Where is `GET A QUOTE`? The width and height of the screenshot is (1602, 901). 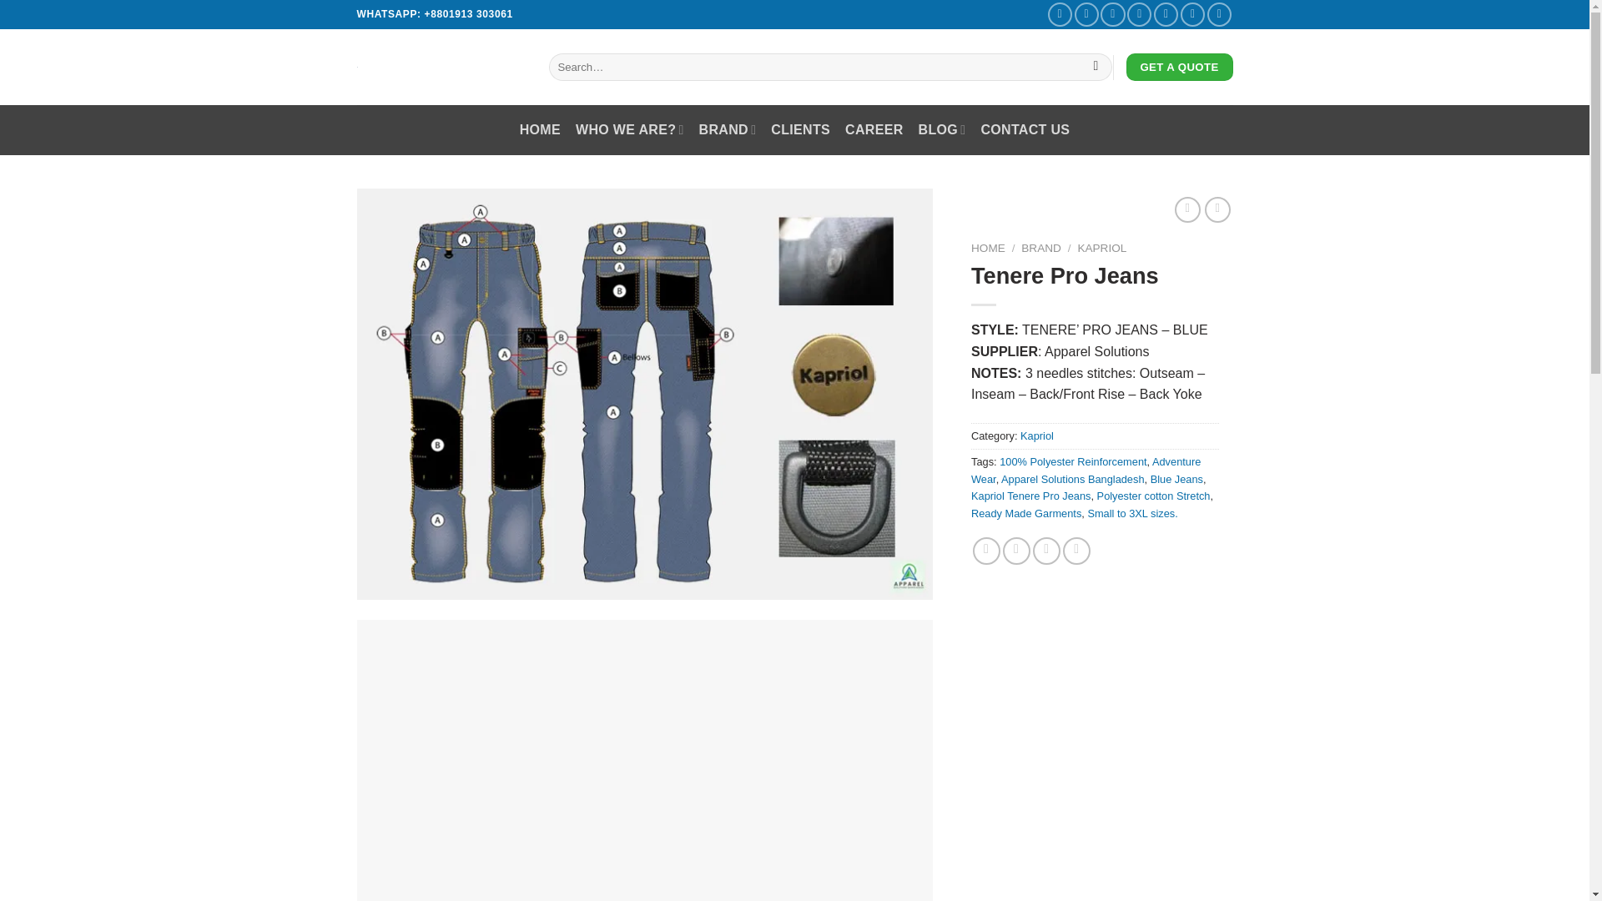 GET A QUOTE is located at coordinates (1180, 67).